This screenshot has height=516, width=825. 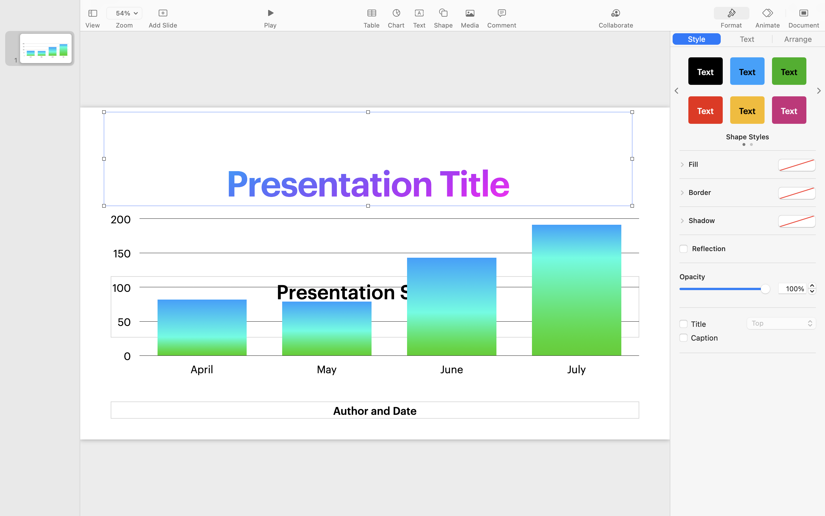 I want to click on Document, so click(x=804, y=25).